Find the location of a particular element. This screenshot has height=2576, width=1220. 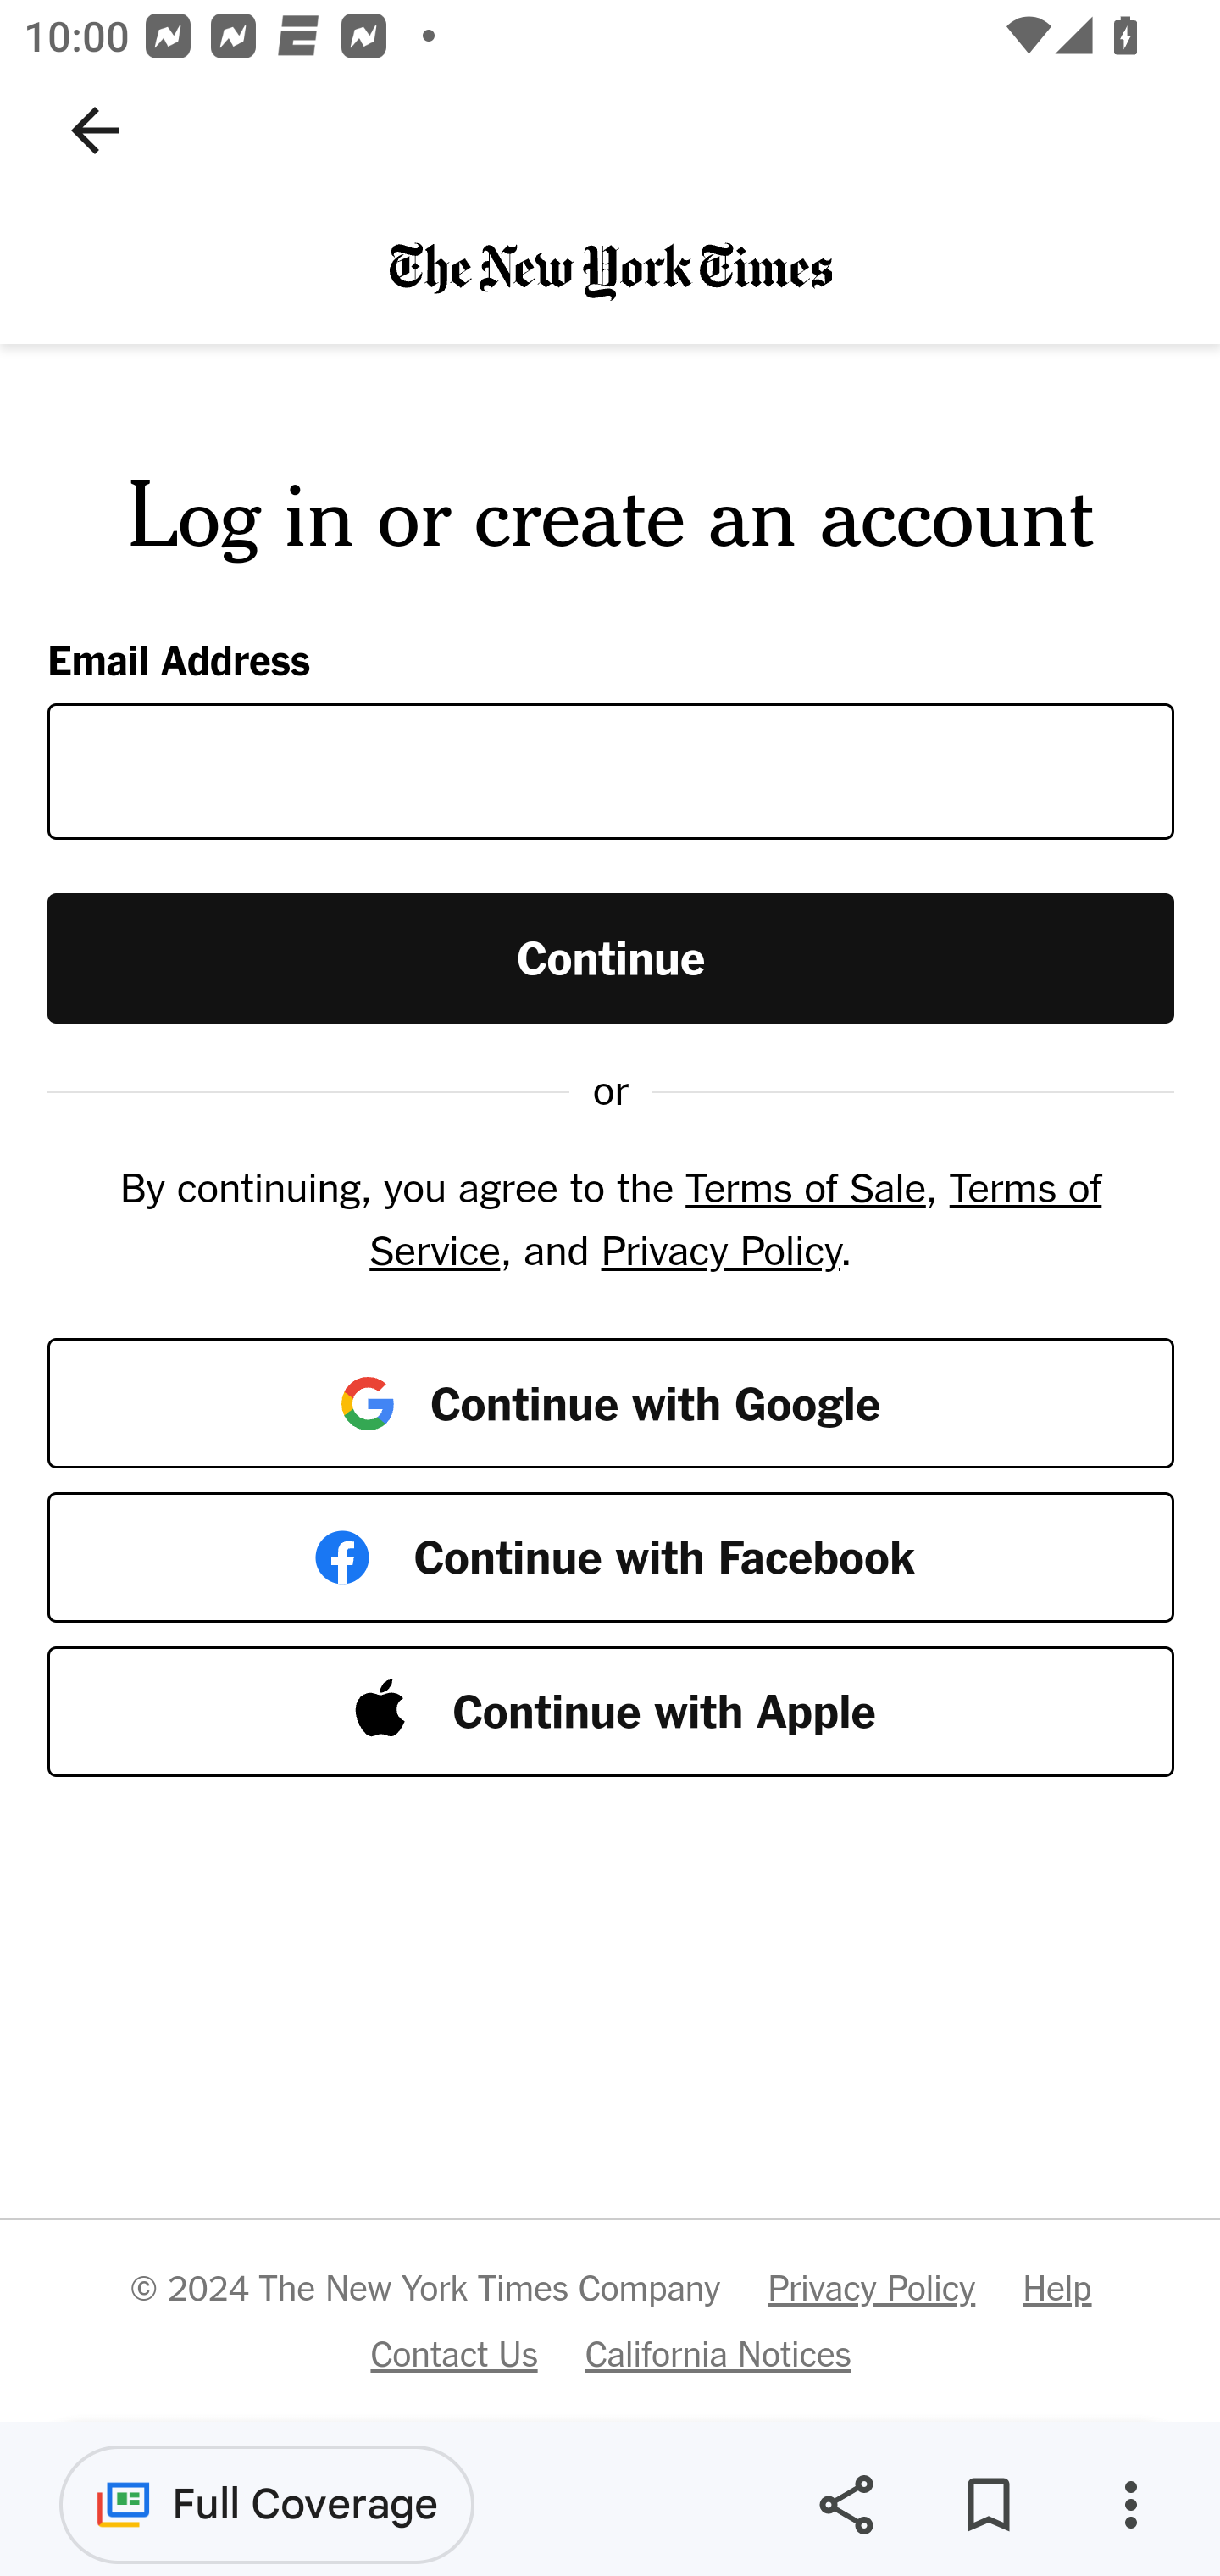

Terms of Sale is located at coordinates (805, 1187).